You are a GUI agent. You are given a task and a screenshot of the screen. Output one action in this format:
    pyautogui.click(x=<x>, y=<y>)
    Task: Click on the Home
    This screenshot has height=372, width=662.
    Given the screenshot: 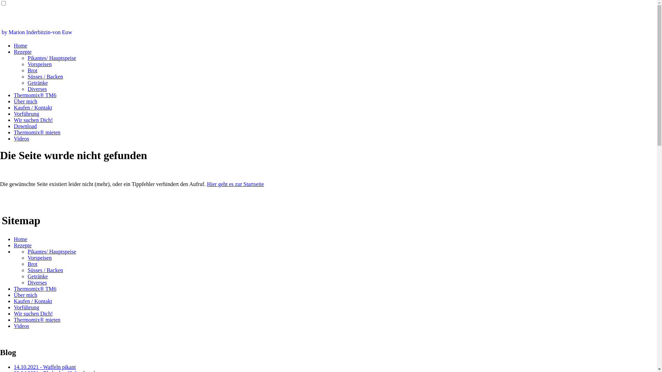 What is the action you would take?
    pyautogui.click(x=21, y=239)
    